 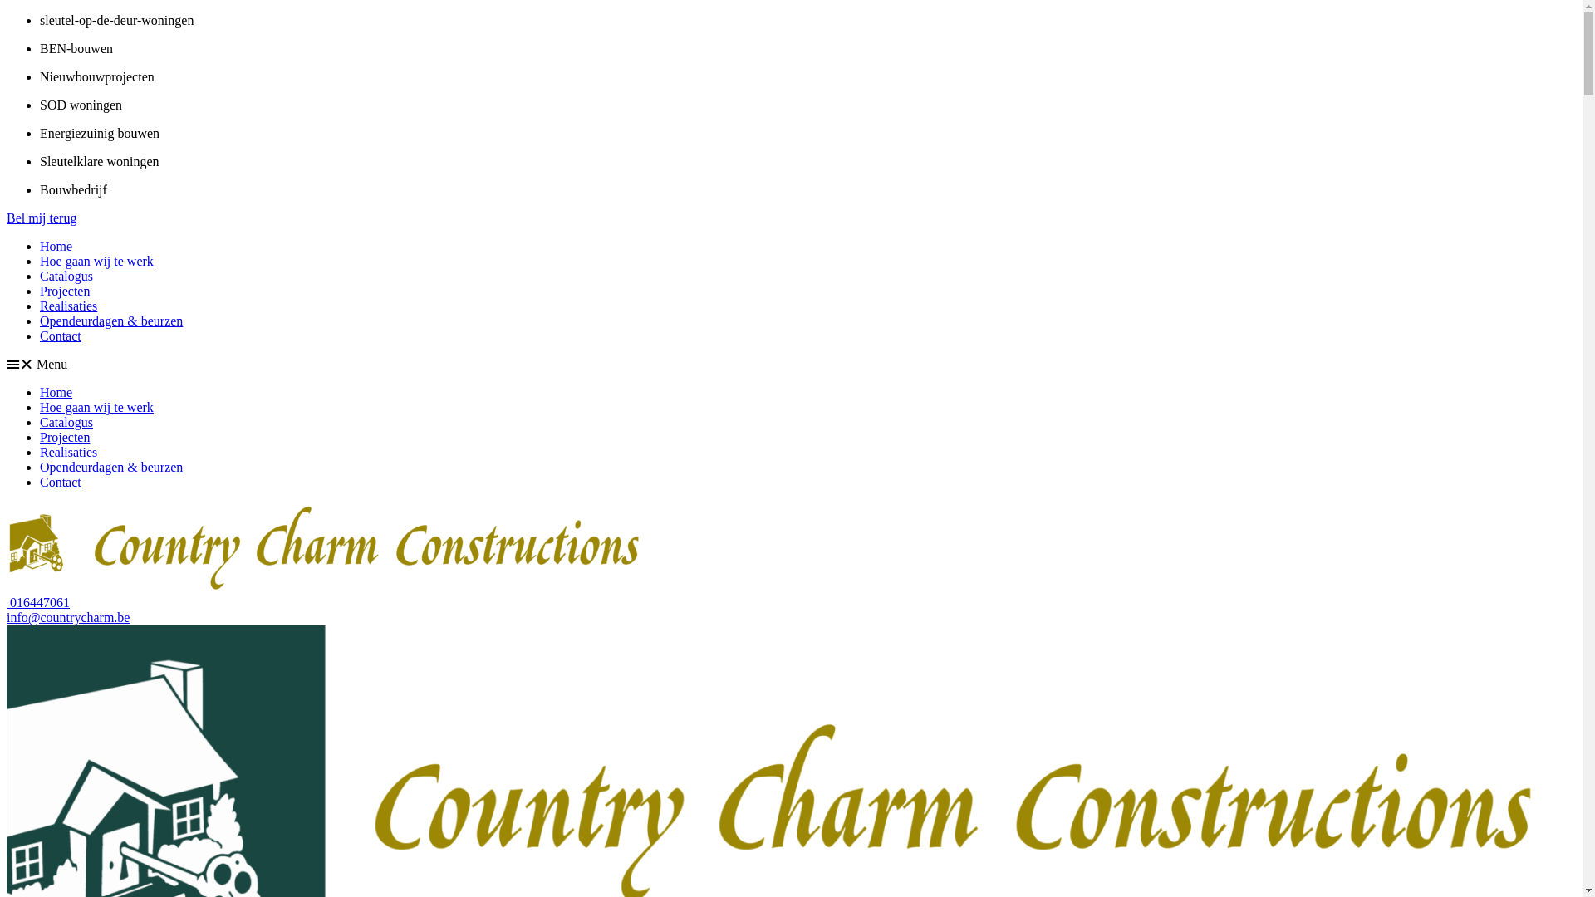 I want to click on Catalogus, so click(x=66, y=422).